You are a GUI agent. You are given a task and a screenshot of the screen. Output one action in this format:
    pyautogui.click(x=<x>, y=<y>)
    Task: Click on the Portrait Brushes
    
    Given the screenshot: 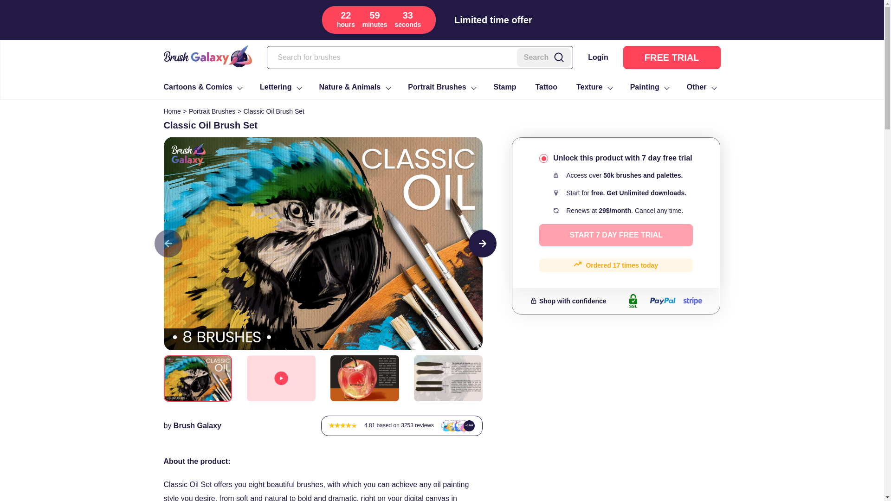 What is the action you would take?
    pyautogui.click(x=212, y=111)
    